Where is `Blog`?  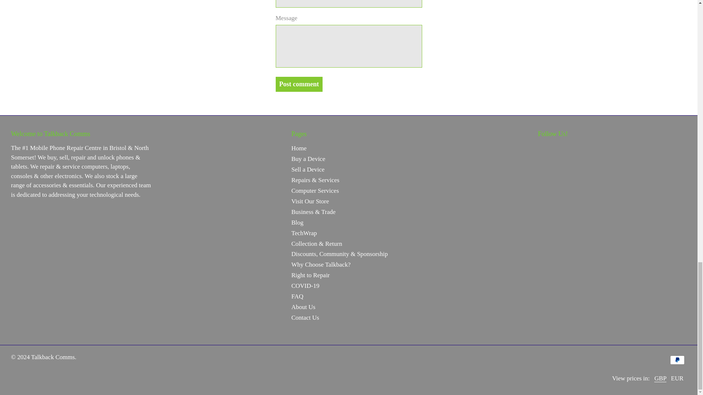
Blog is located at coordinates (297, 222).